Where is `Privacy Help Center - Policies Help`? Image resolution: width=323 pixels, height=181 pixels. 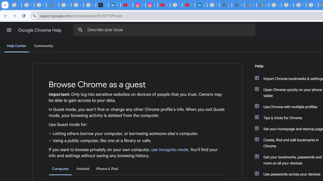
Privacy Help Center - Policies Help is located at coordinates (65, 5).